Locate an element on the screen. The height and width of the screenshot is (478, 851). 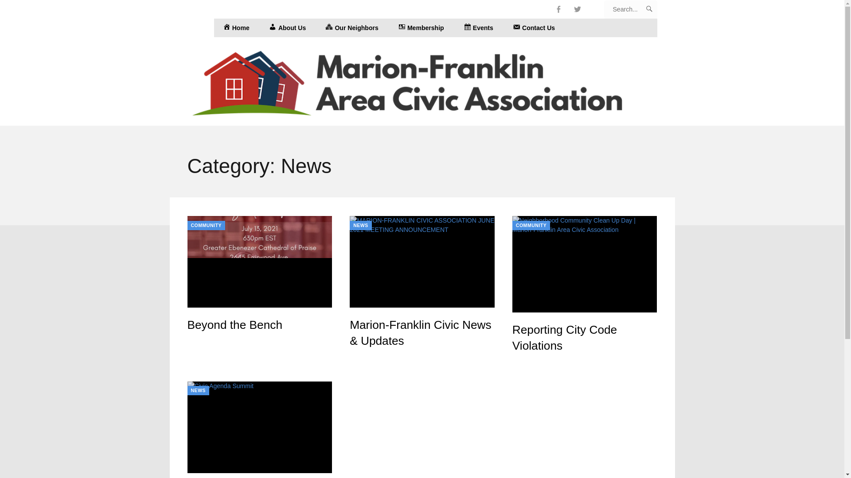
COMMUNITY is located at coordinates (206, 225).